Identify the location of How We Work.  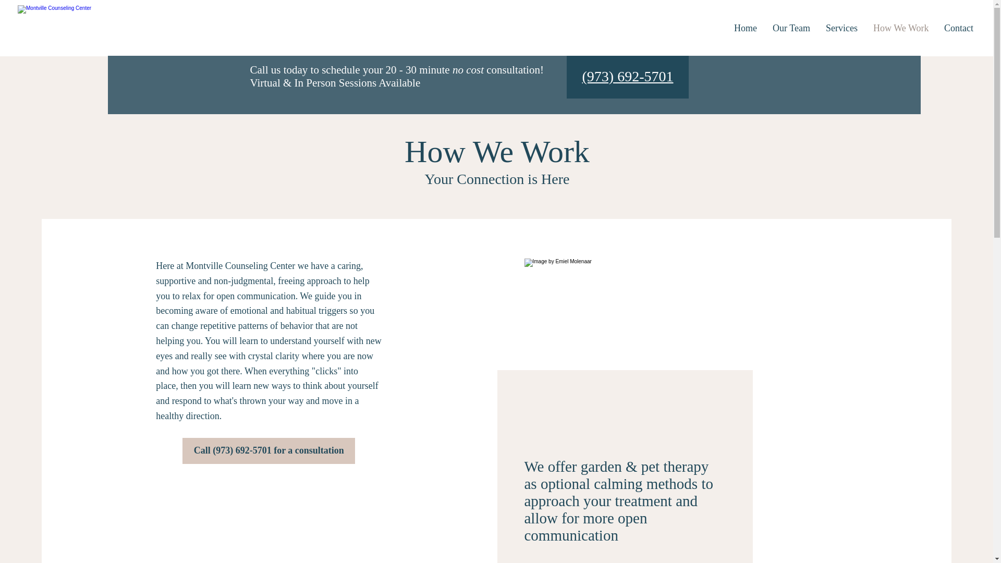
(901, 28).